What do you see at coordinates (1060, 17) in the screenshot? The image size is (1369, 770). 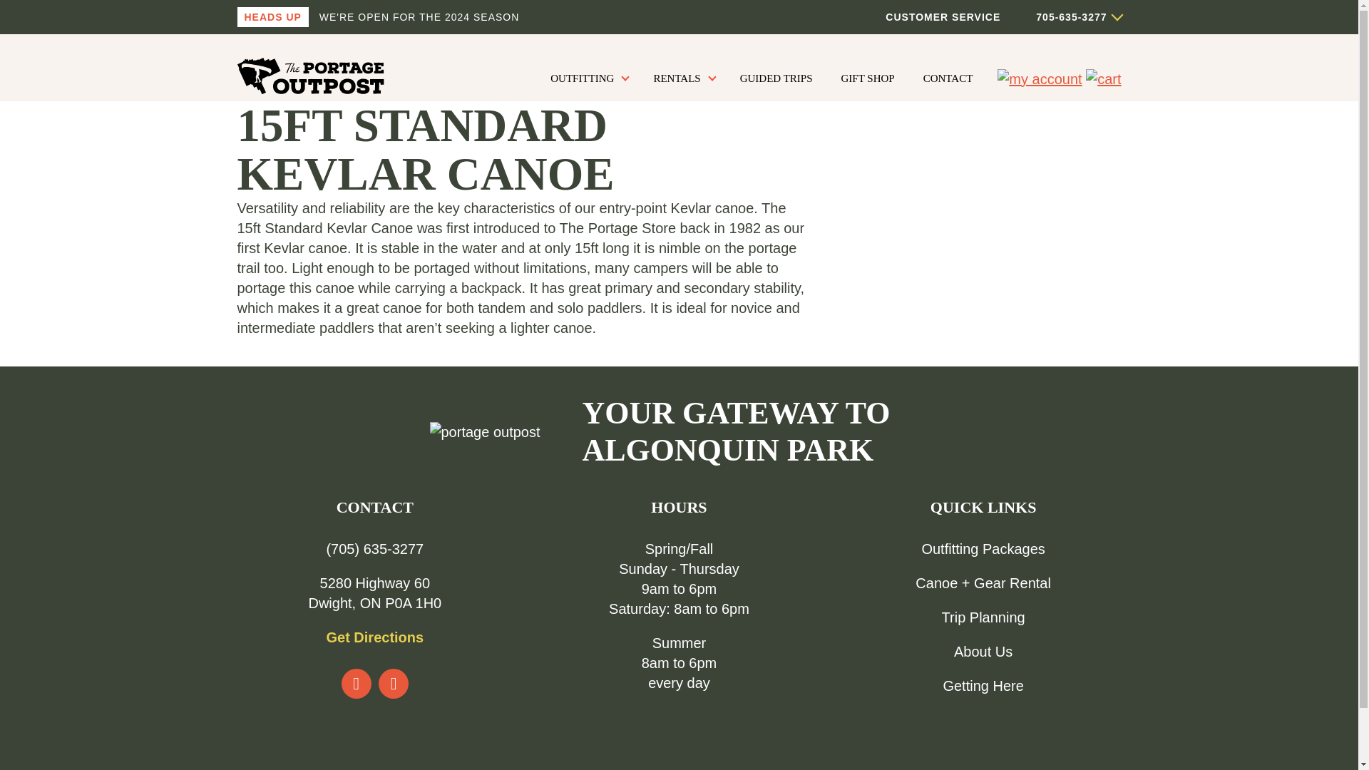 I see `705-635-3277` at bounding box center [1060, 17].